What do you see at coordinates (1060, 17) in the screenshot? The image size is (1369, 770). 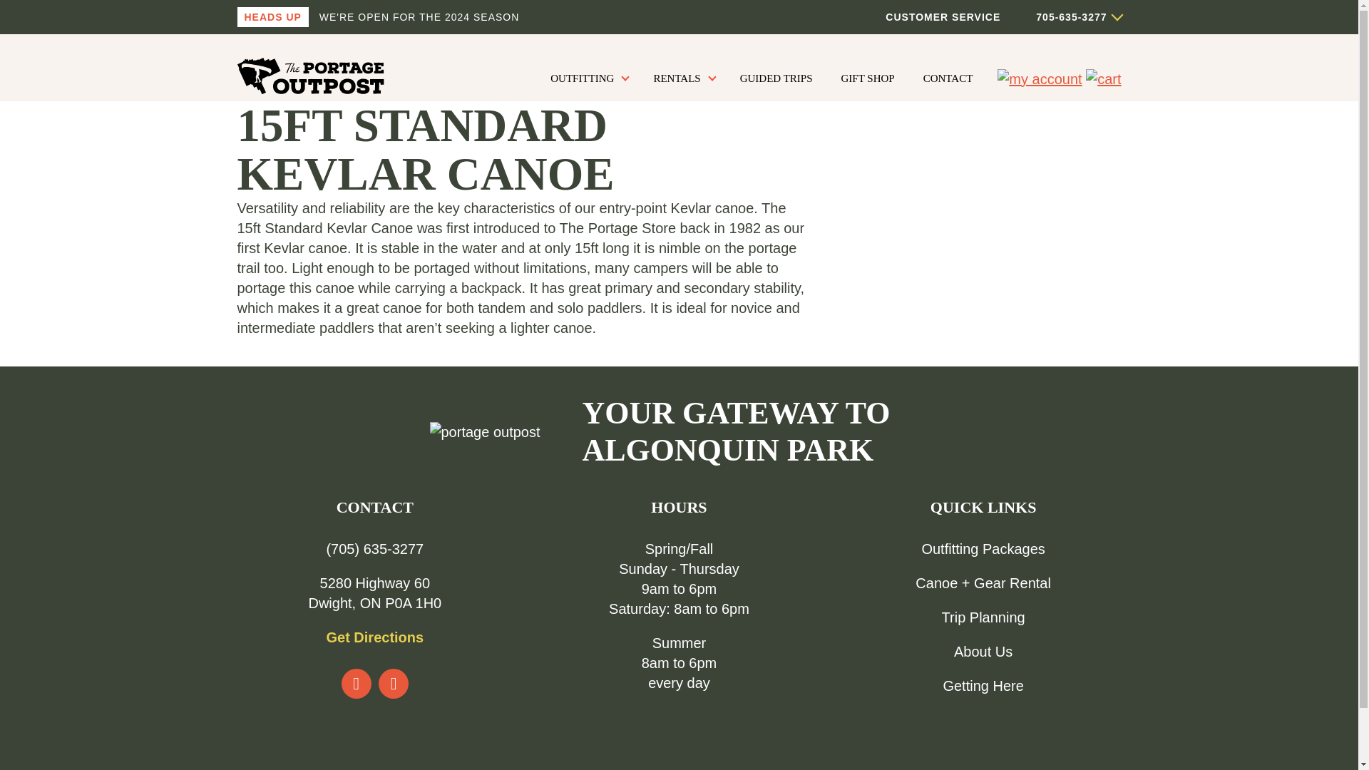 I see `705-635-3277` at bounding box center [1060, 17].